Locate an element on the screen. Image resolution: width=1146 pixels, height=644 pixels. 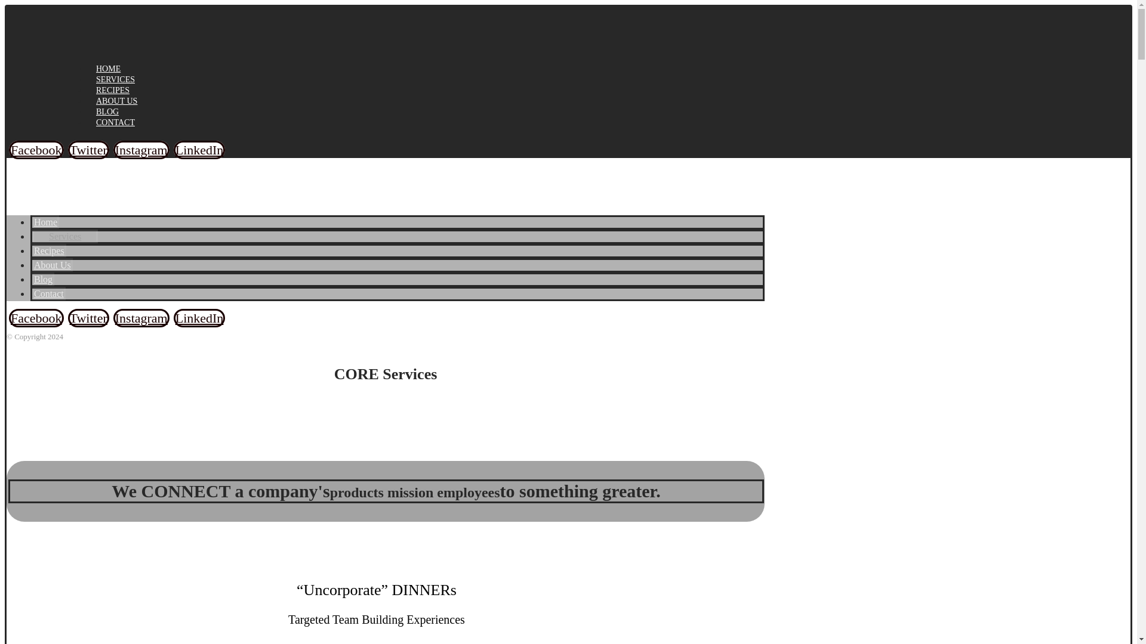
Twitter is located at coordinates (88, 318).